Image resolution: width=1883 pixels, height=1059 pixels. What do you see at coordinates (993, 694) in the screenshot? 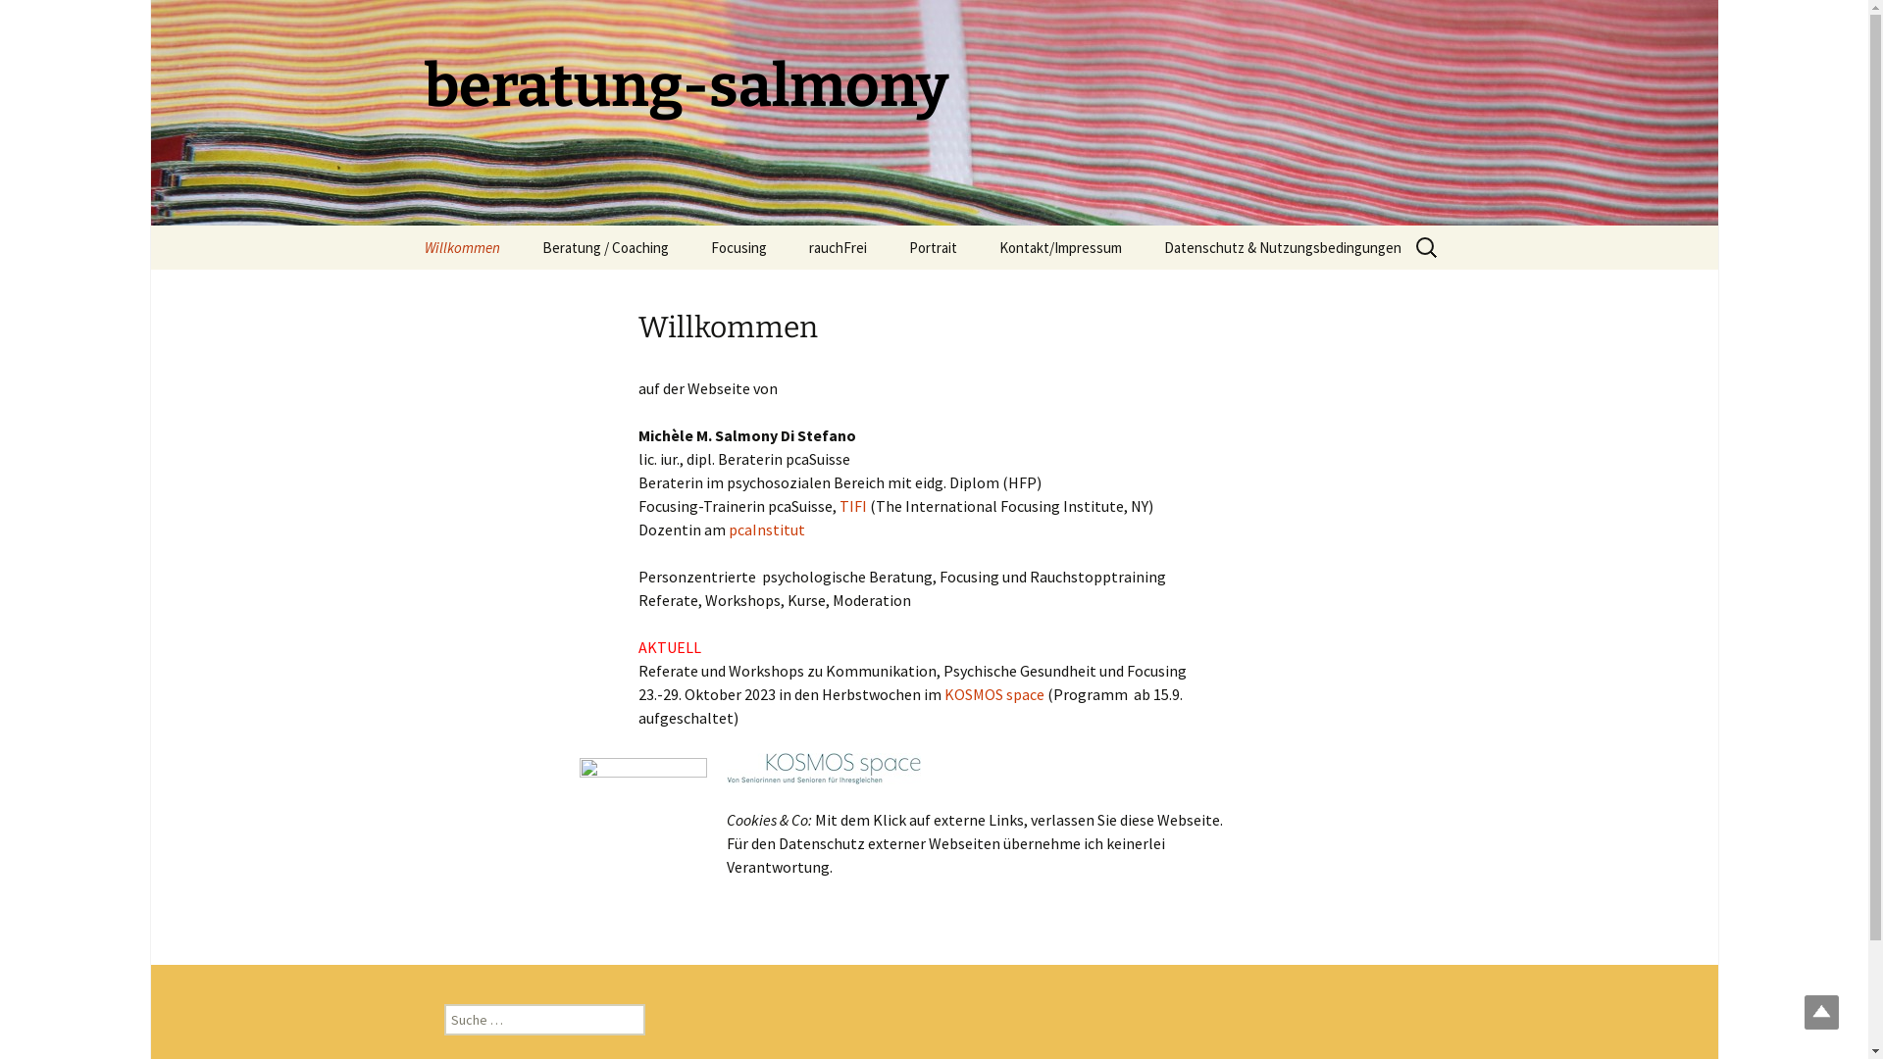
I see `KOSMOS space` at bounding box center [993, 694].